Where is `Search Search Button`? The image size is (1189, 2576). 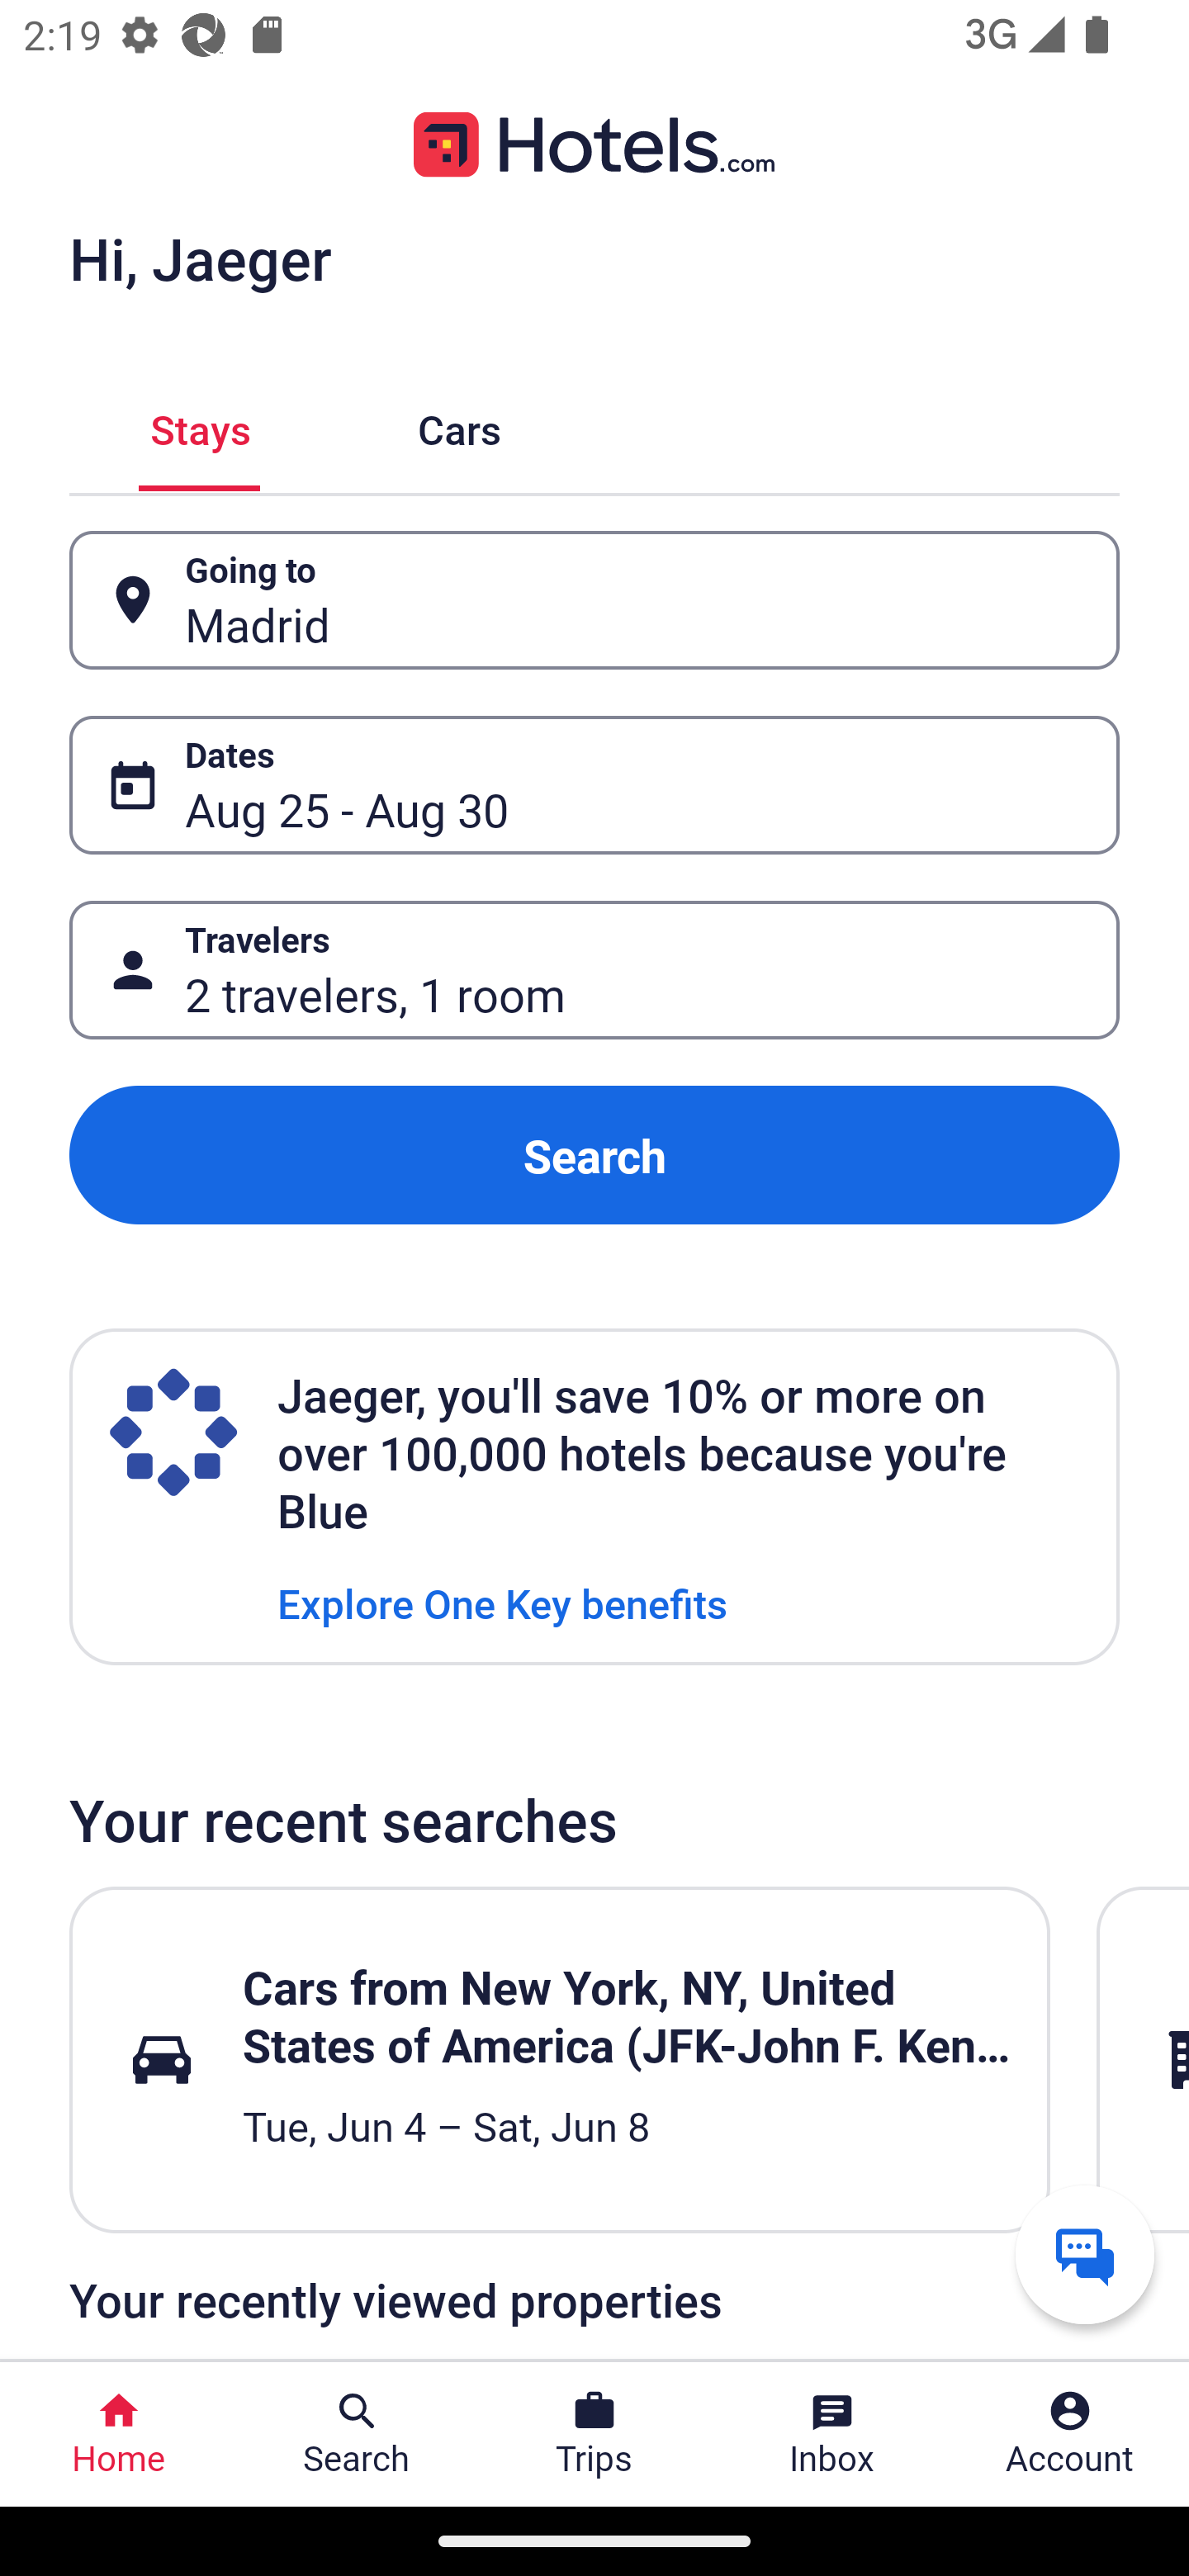 Search Search Button is located at coordinates (357, 2434).